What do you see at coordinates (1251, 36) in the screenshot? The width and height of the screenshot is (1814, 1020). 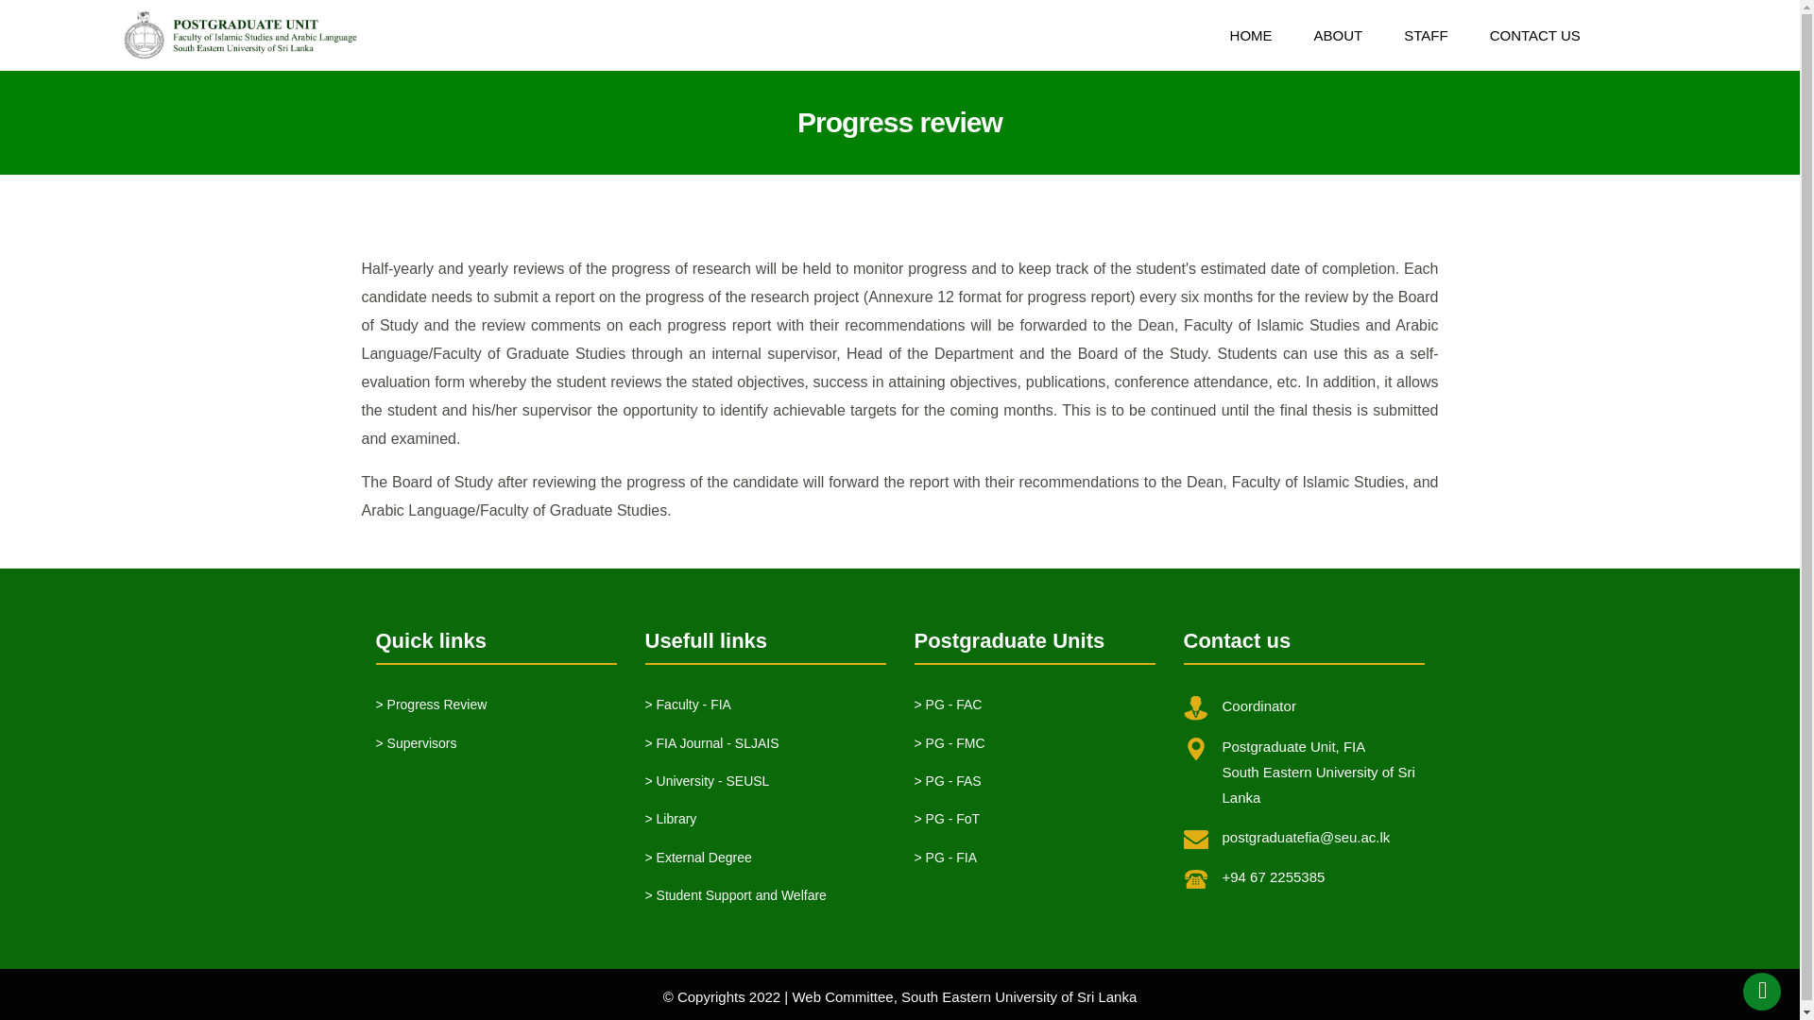 I see `HOME` at bounding box center [1251, 36].